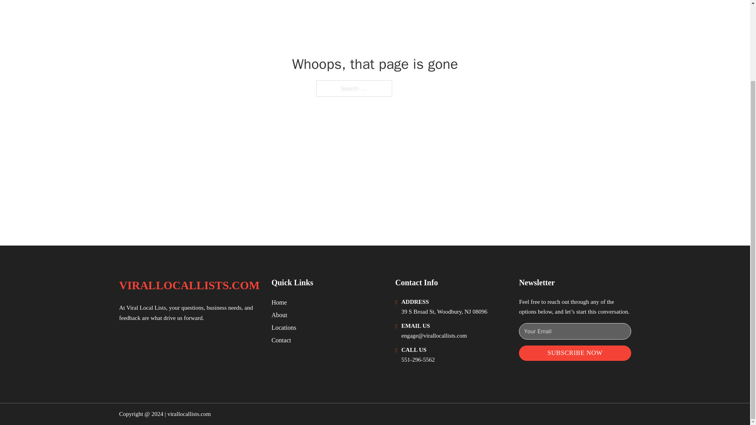 The image size is (756, 425). Describe the element at coordinates (279, 315) in the screenshot. I see `About` at that location.